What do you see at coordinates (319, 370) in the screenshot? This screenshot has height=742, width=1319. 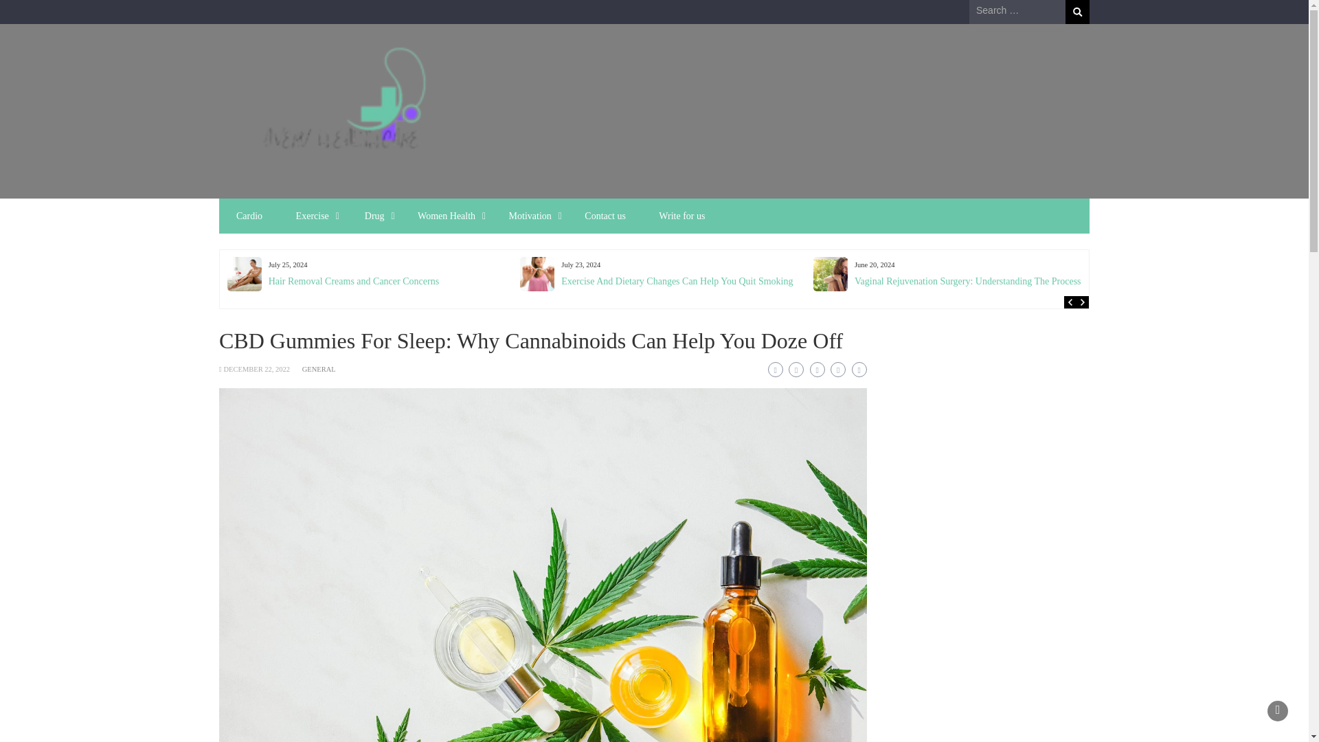 I see `GENERAL` at bounding box center [319, 370].